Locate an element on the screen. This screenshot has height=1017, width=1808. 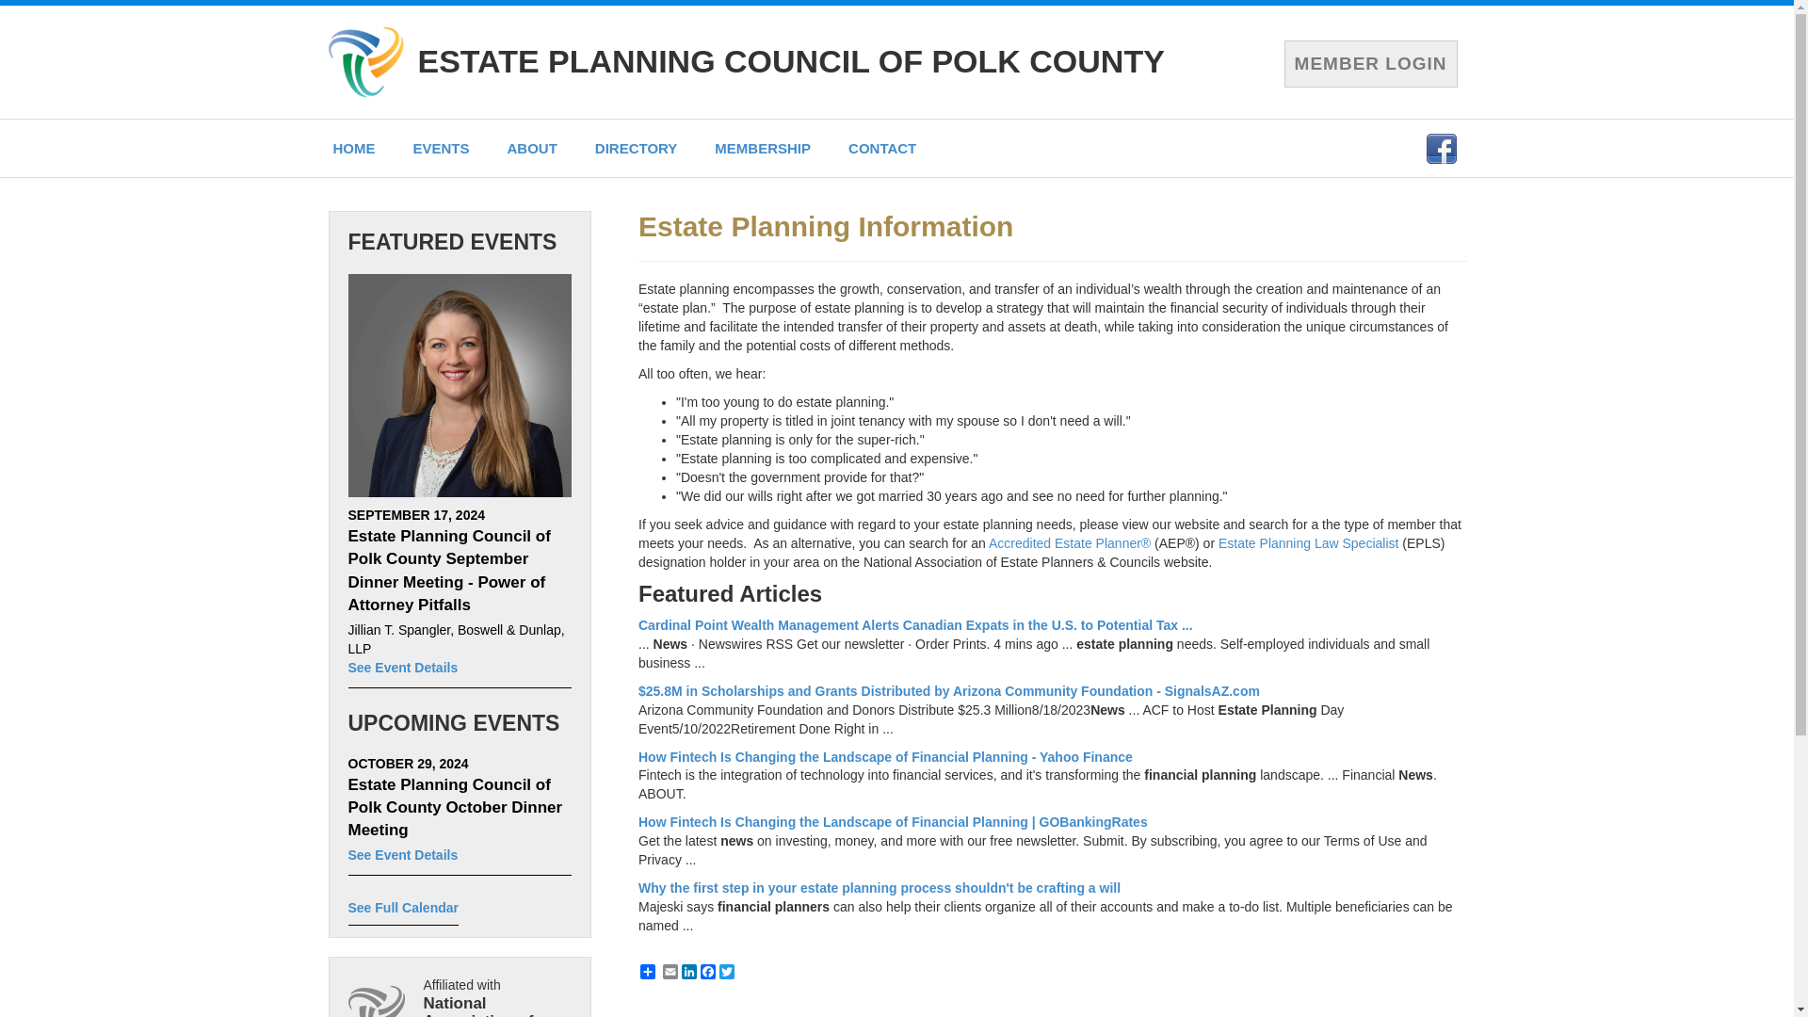
EVENTS is located at coordinates (441, 148).